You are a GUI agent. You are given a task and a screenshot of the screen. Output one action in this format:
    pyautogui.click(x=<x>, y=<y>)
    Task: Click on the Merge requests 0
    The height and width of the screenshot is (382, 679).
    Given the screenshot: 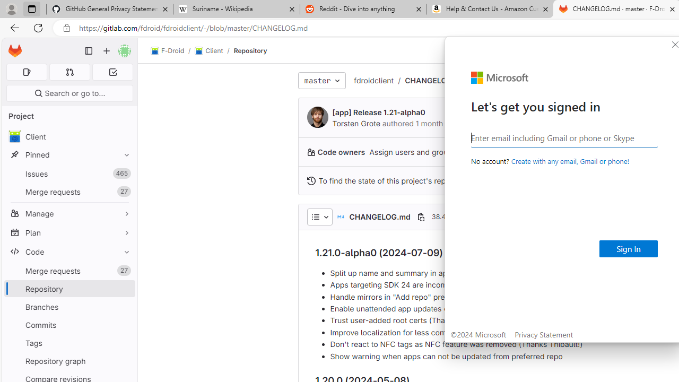 What is the action you would take?
    pyautogui.click(x=70, y=72)
    